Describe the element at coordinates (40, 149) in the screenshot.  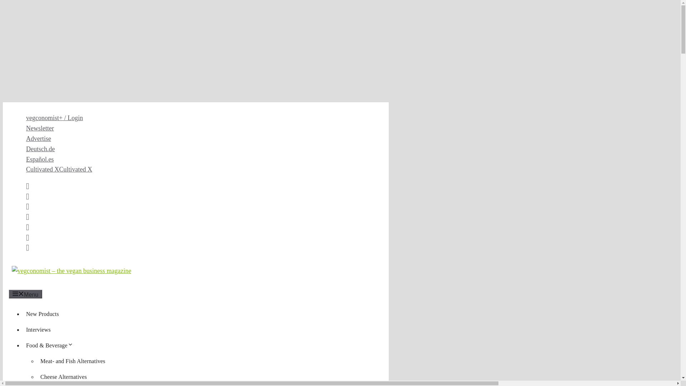
I see `Deutsch.de` at that location.